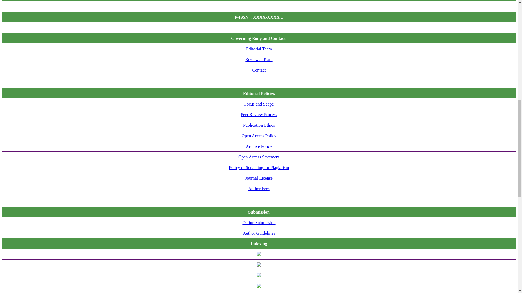 This screenshot has width=522, height=293. I want to click on Peer Review Process, so click(259, 114).